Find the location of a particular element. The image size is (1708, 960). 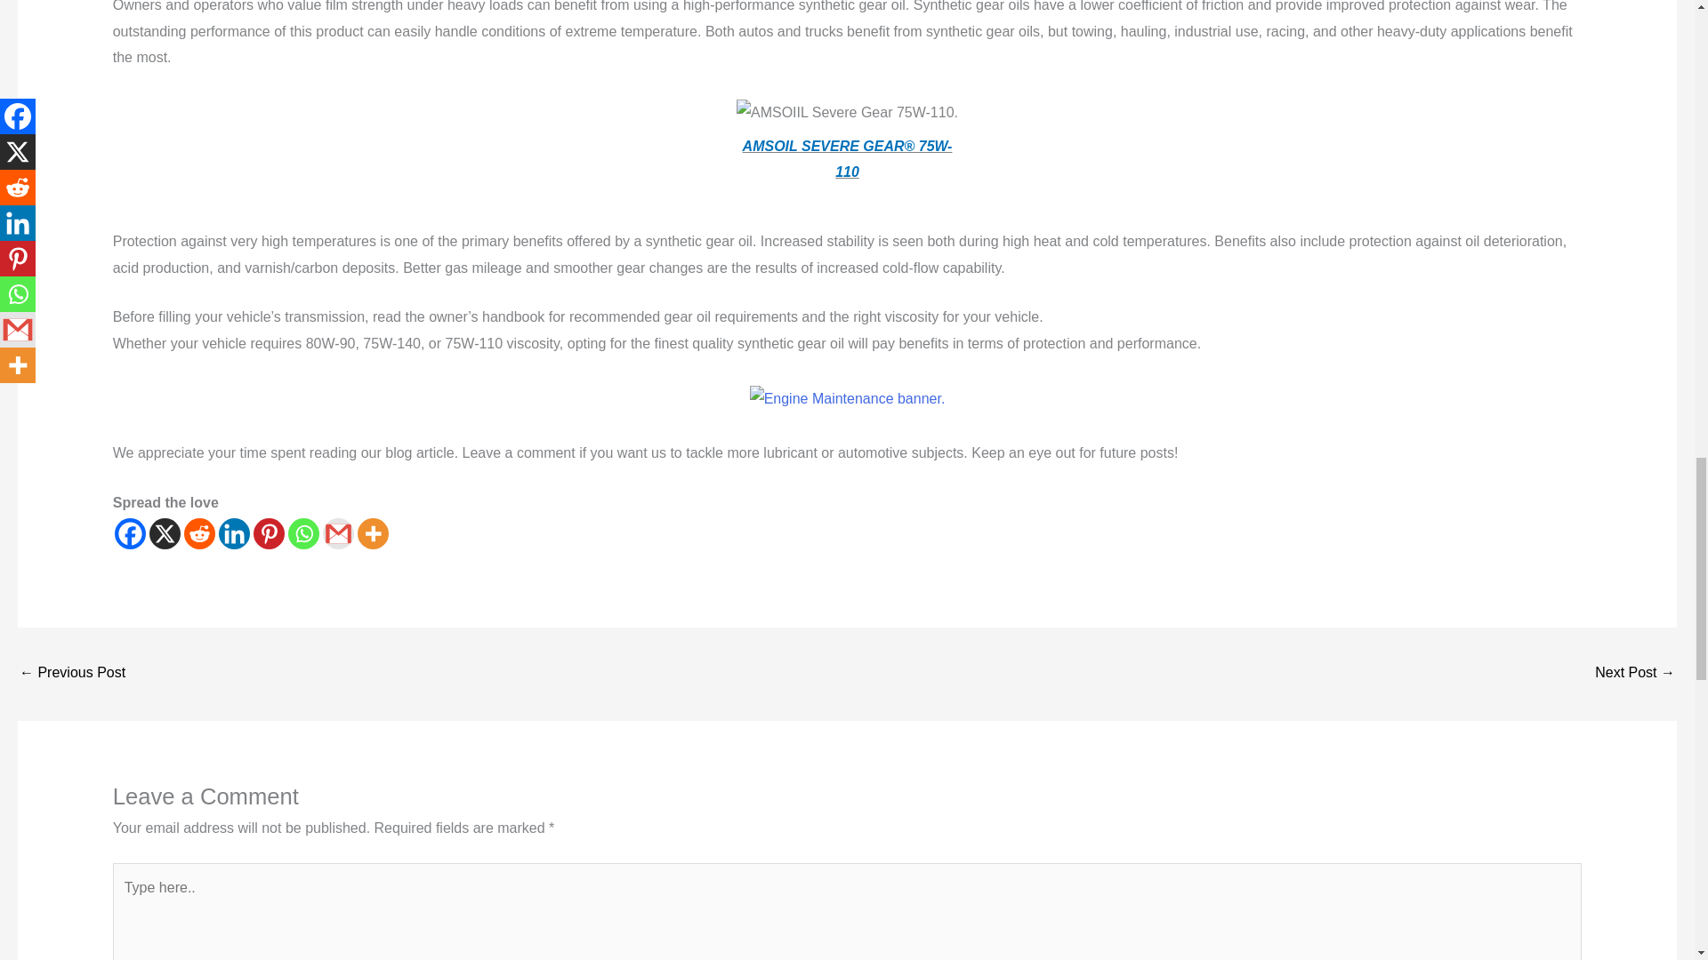

Linkedin is located at coordinates (233, 533).